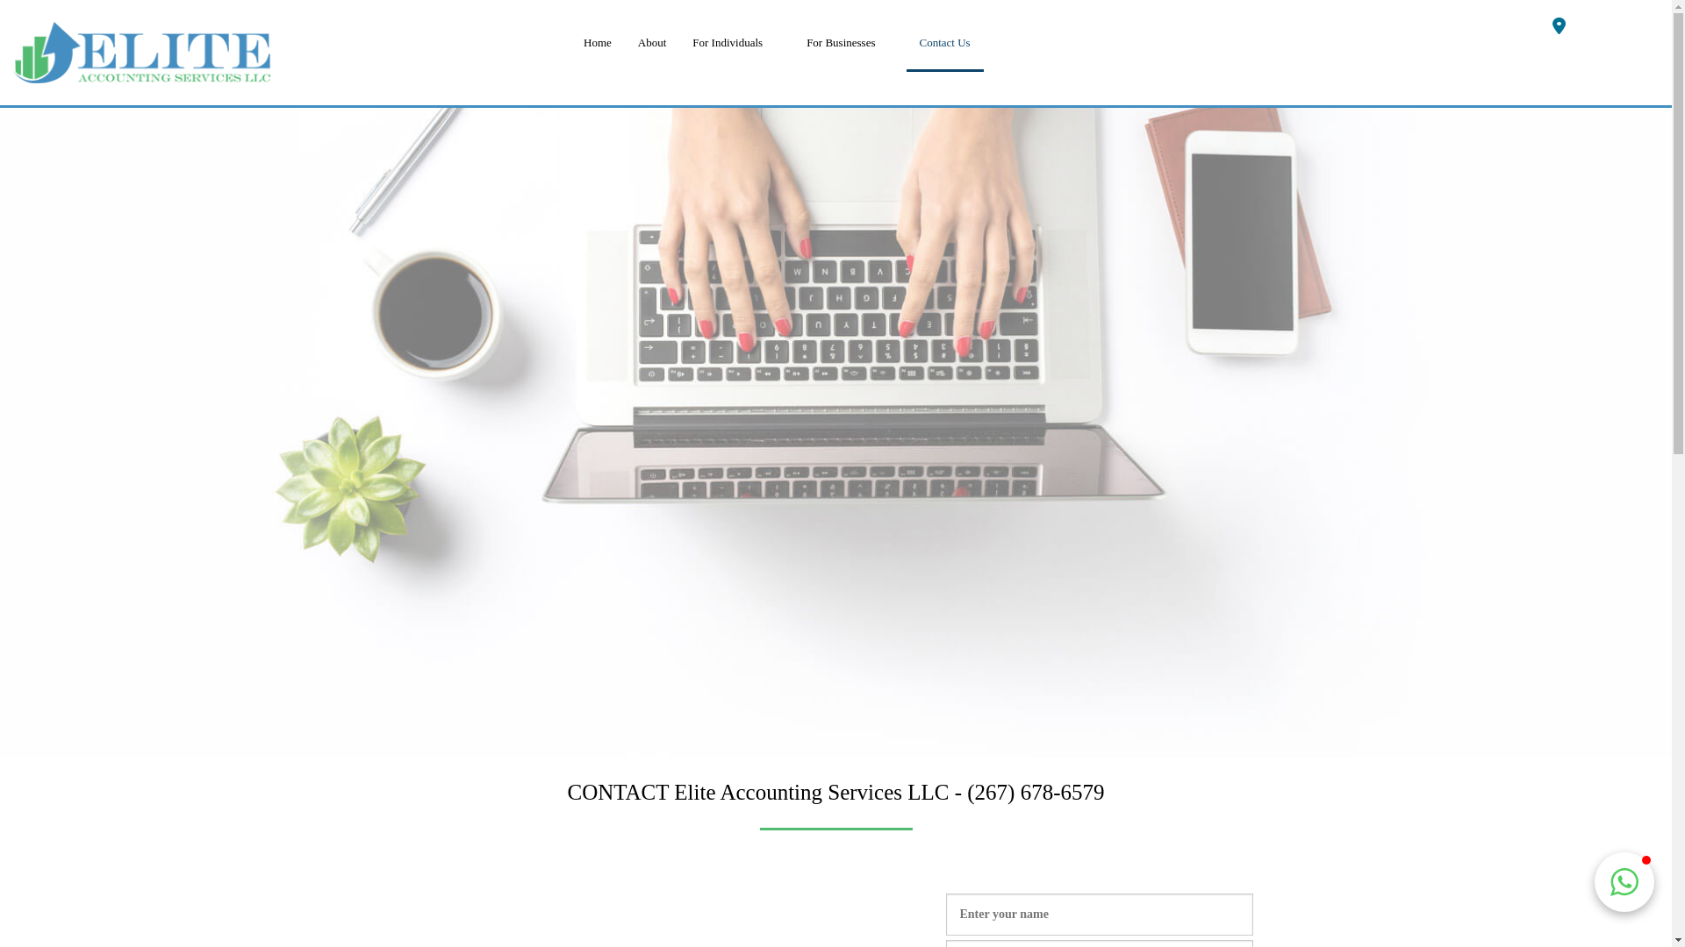  What do you see at coordinates (736, 148) in the screenshot?
I see `Tax Preparation` at bounding box center [736, 148].